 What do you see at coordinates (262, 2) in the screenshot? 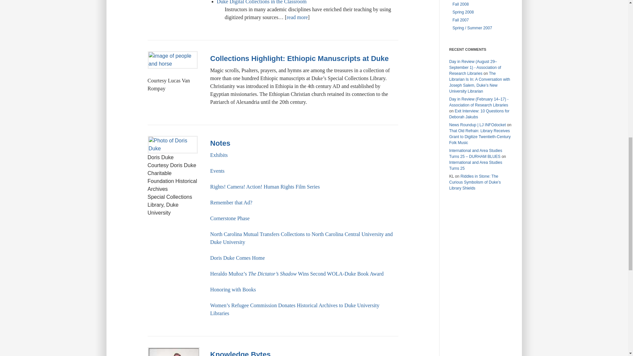
I see `Duke Digital Collections in the Classroom` at bounding box center [262, 2].